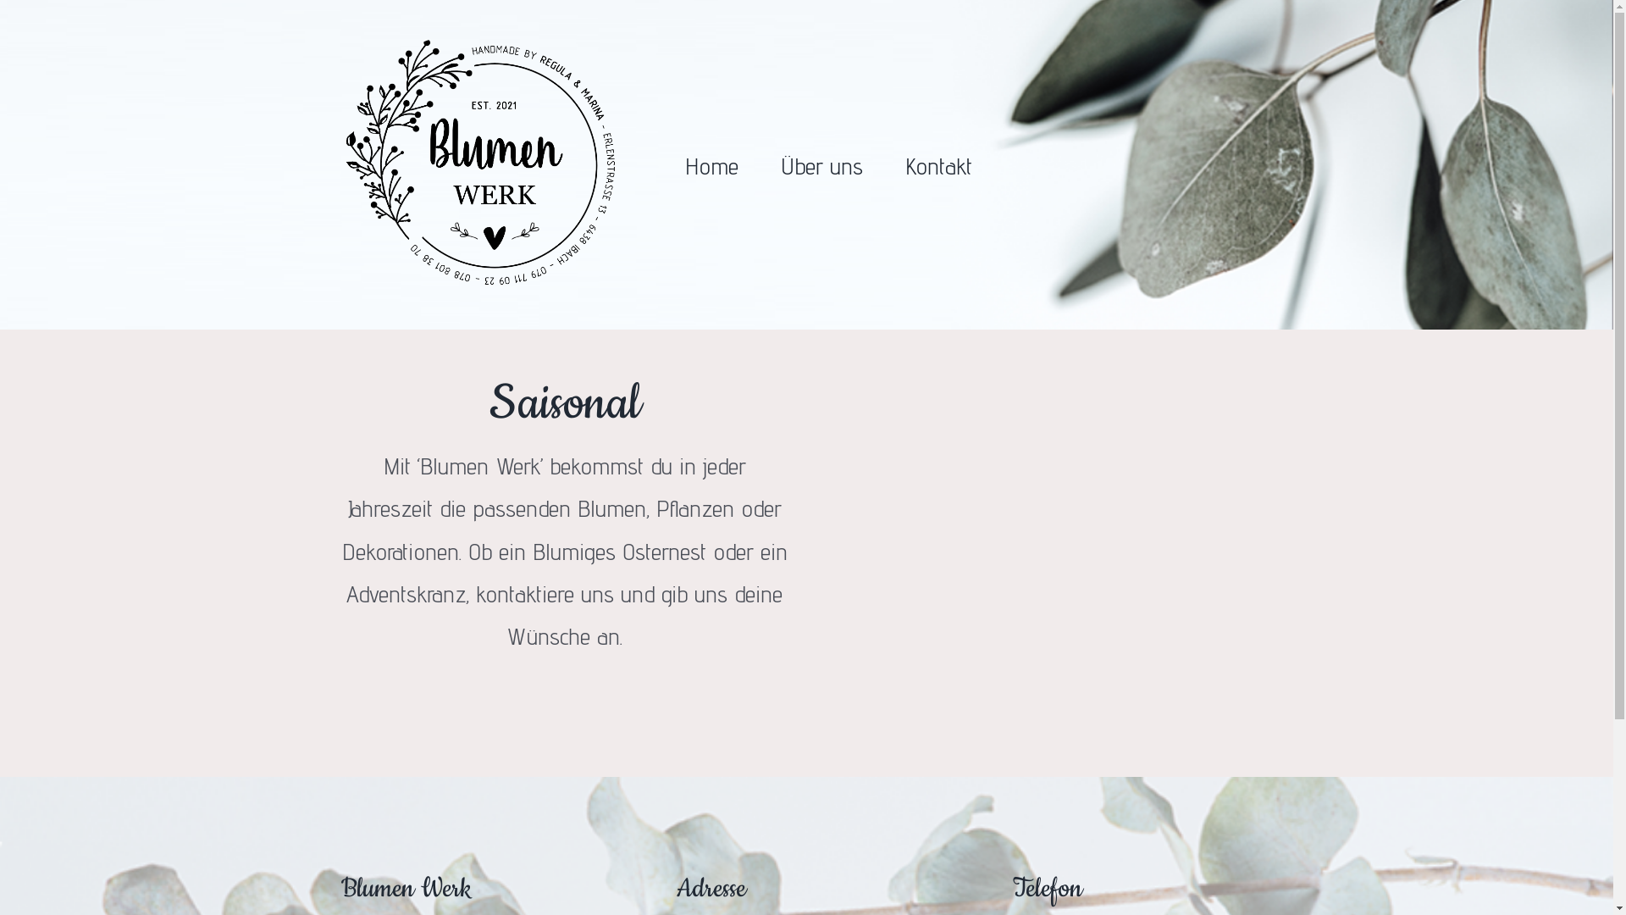  I want to click on Kontakt, so click(938, 164).